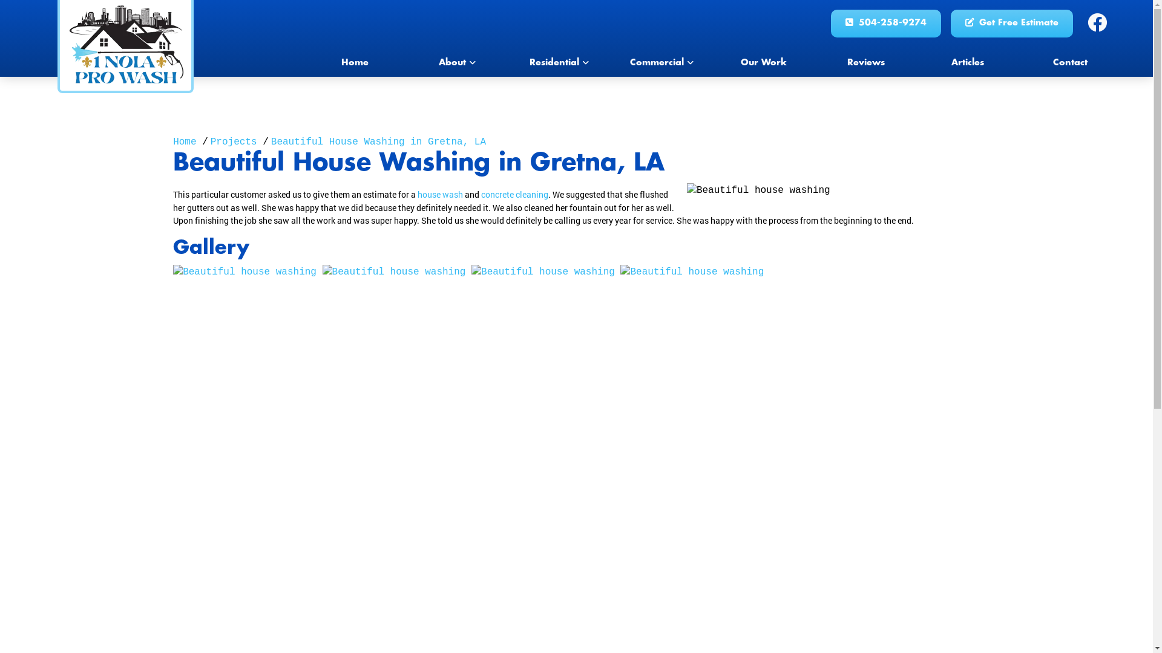  I want to click on house wash, so click(441, 194).